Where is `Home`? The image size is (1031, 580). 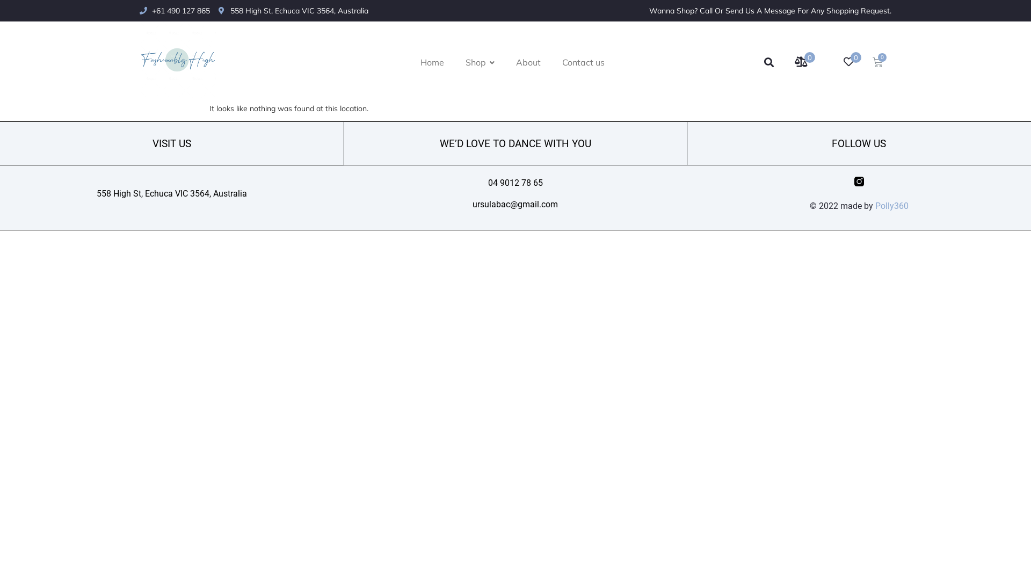 Home is located at coordinates (432, 62).